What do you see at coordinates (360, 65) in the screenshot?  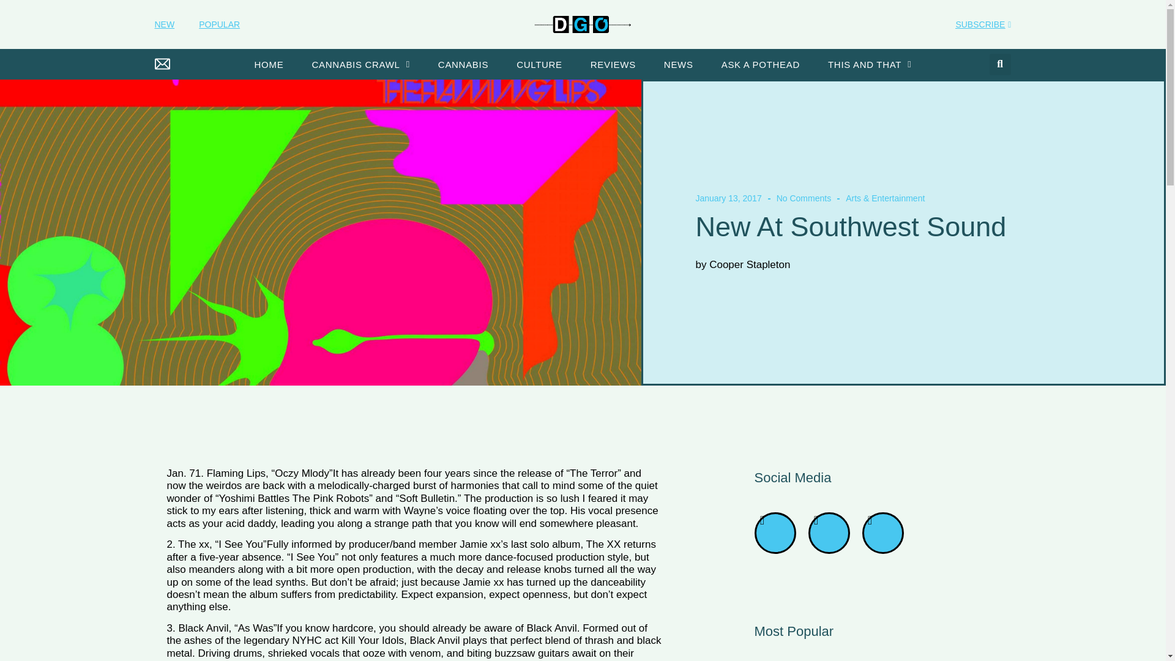 I see `CANNABIS CRAWL` at bounding box center [360, 65].